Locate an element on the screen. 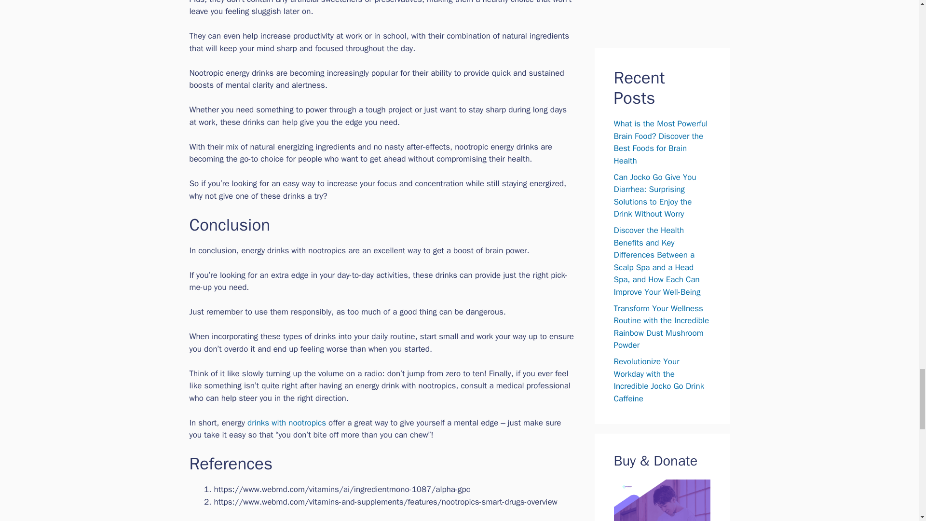 The width and height of the screenshot is (926, 521). drinks with nootropics is located at coordinates (286, 423).